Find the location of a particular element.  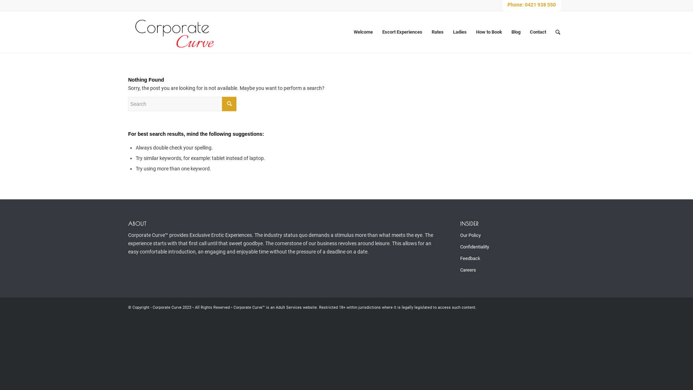

Contact is located at coordinates (538, 32).